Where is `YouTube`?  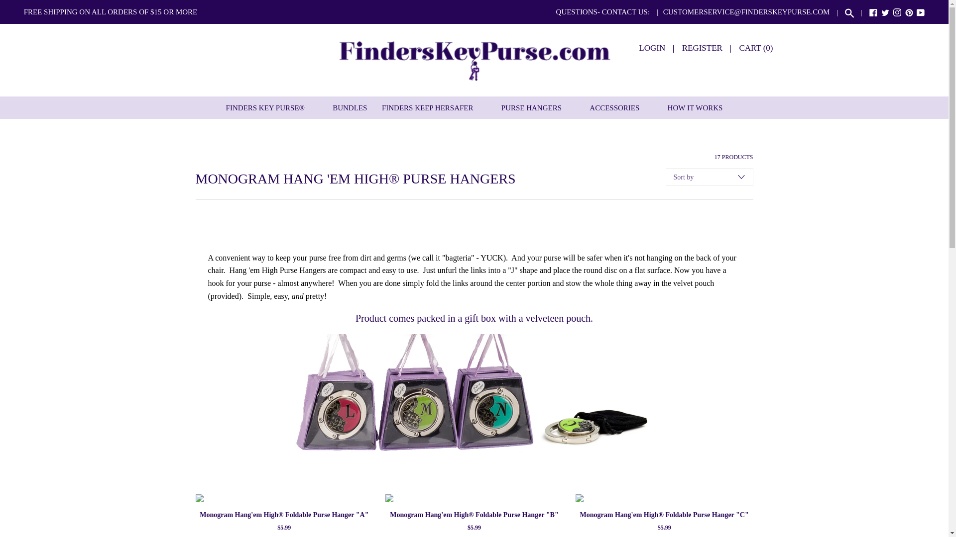 YouTube is located at coordinates (920, 12).